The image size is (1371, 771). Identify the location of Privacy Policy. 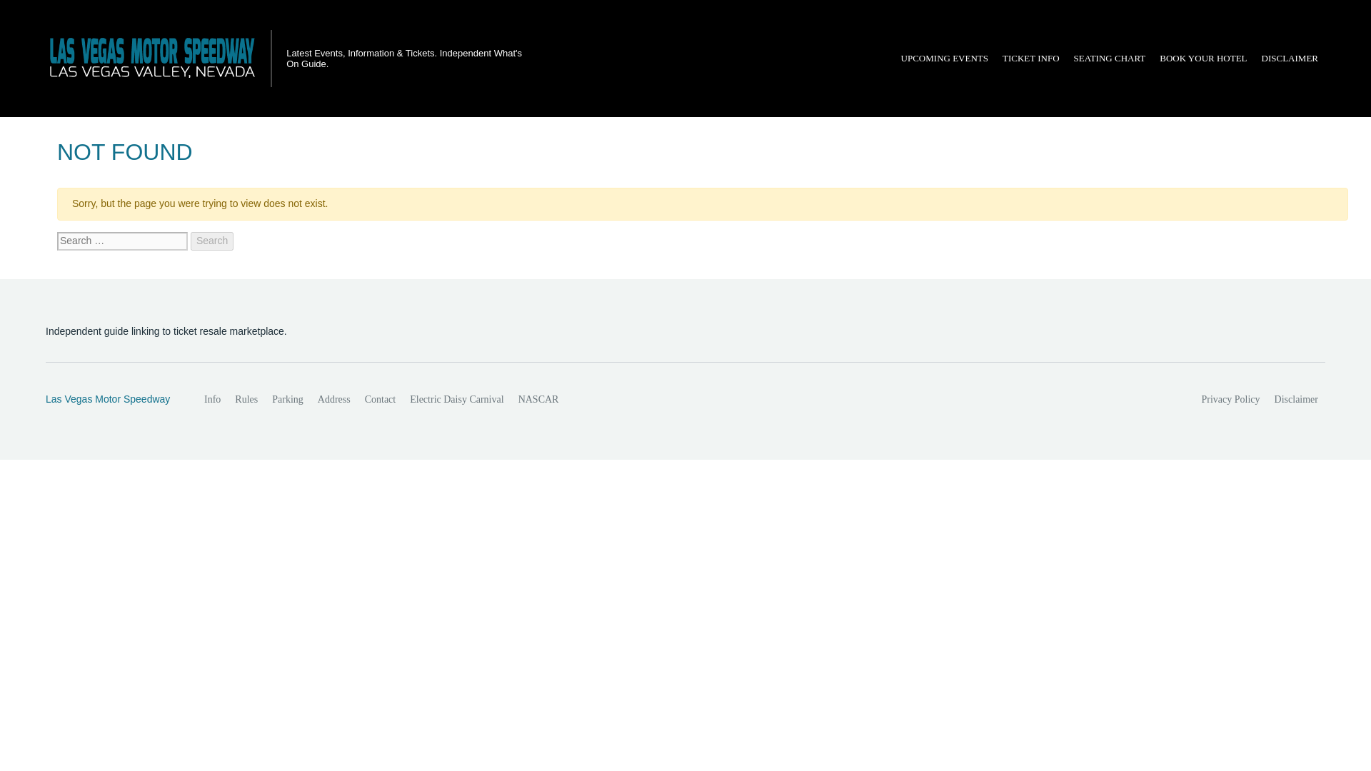
(1230, 400).